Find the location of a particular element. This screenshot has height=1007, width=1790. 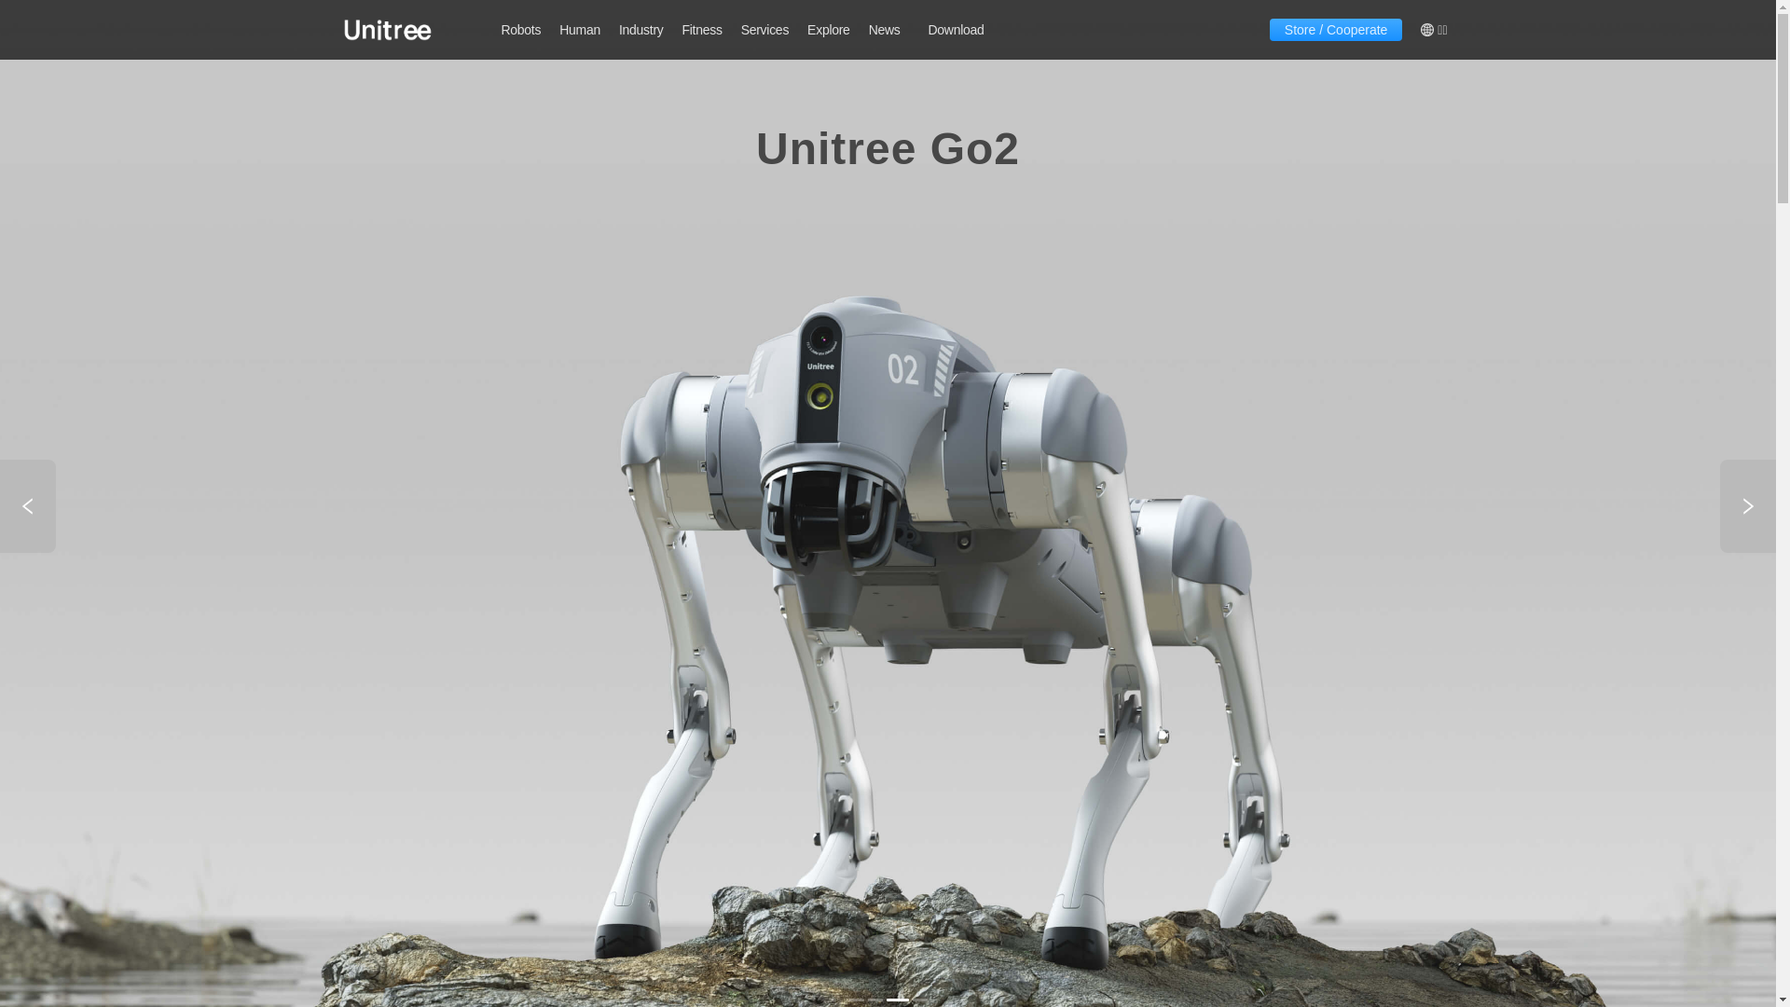

News is located at coordinates (885, 30).